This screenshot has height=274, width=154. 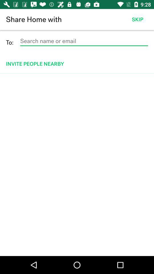 What do you see at coordinates (137, 19) in the screenshot?
I see `select the item to the right of the share home with item` at bounding box center [137, 19].